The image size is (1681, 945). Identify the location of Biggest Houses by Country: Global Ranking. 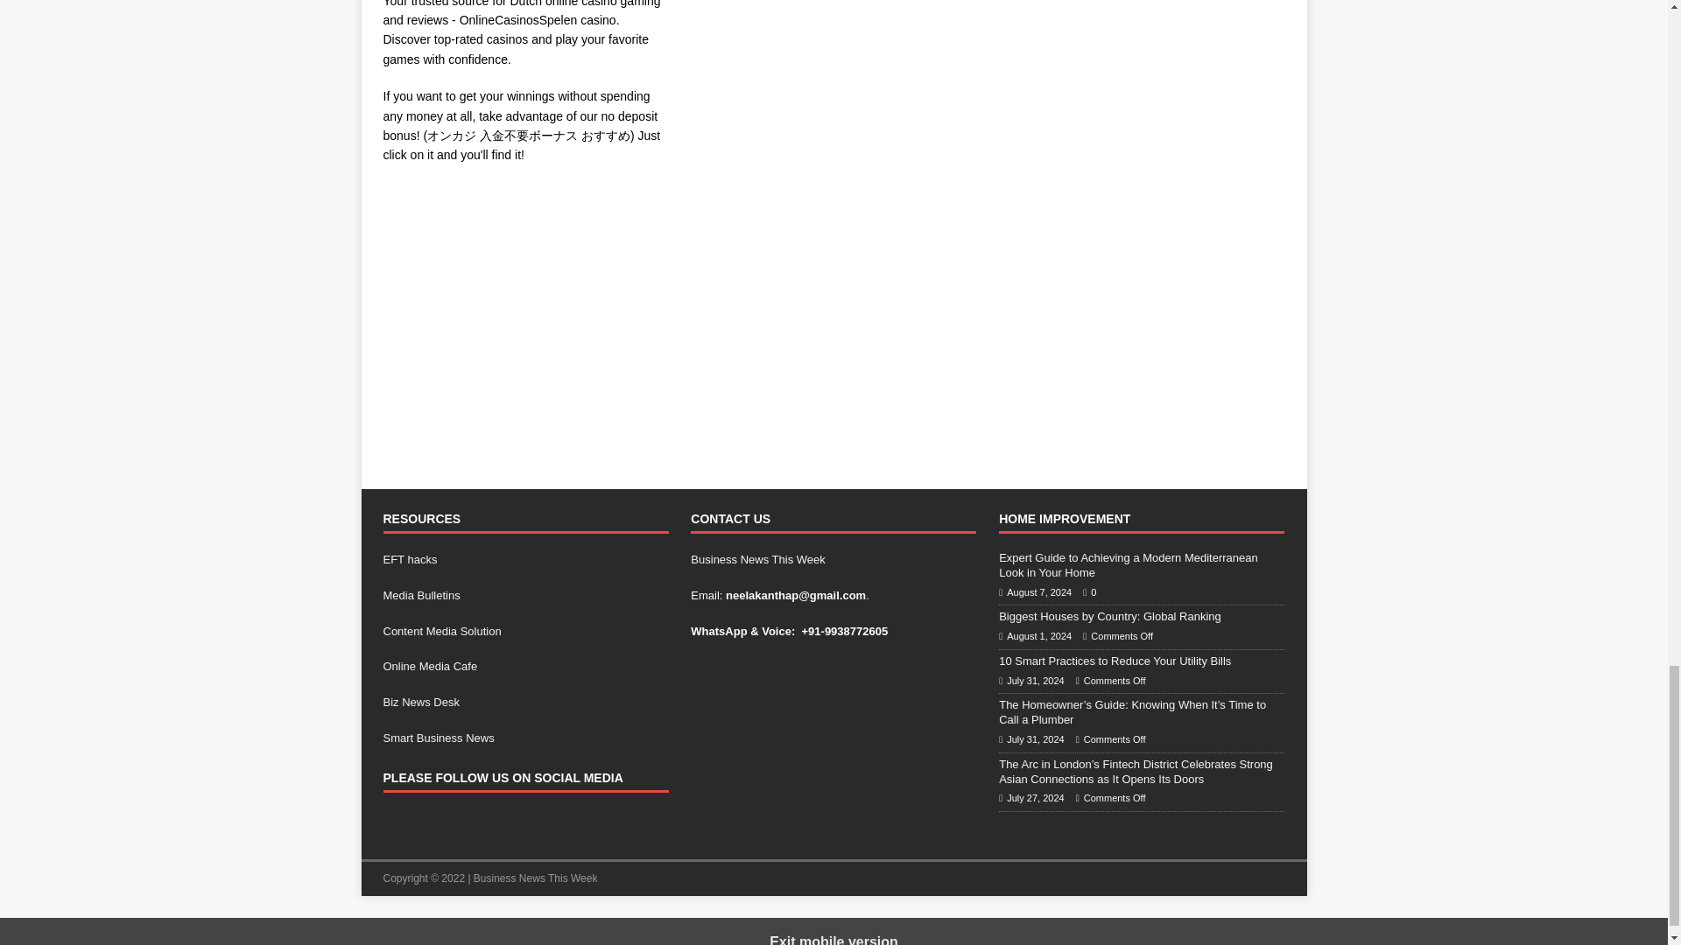
(1110, 616).